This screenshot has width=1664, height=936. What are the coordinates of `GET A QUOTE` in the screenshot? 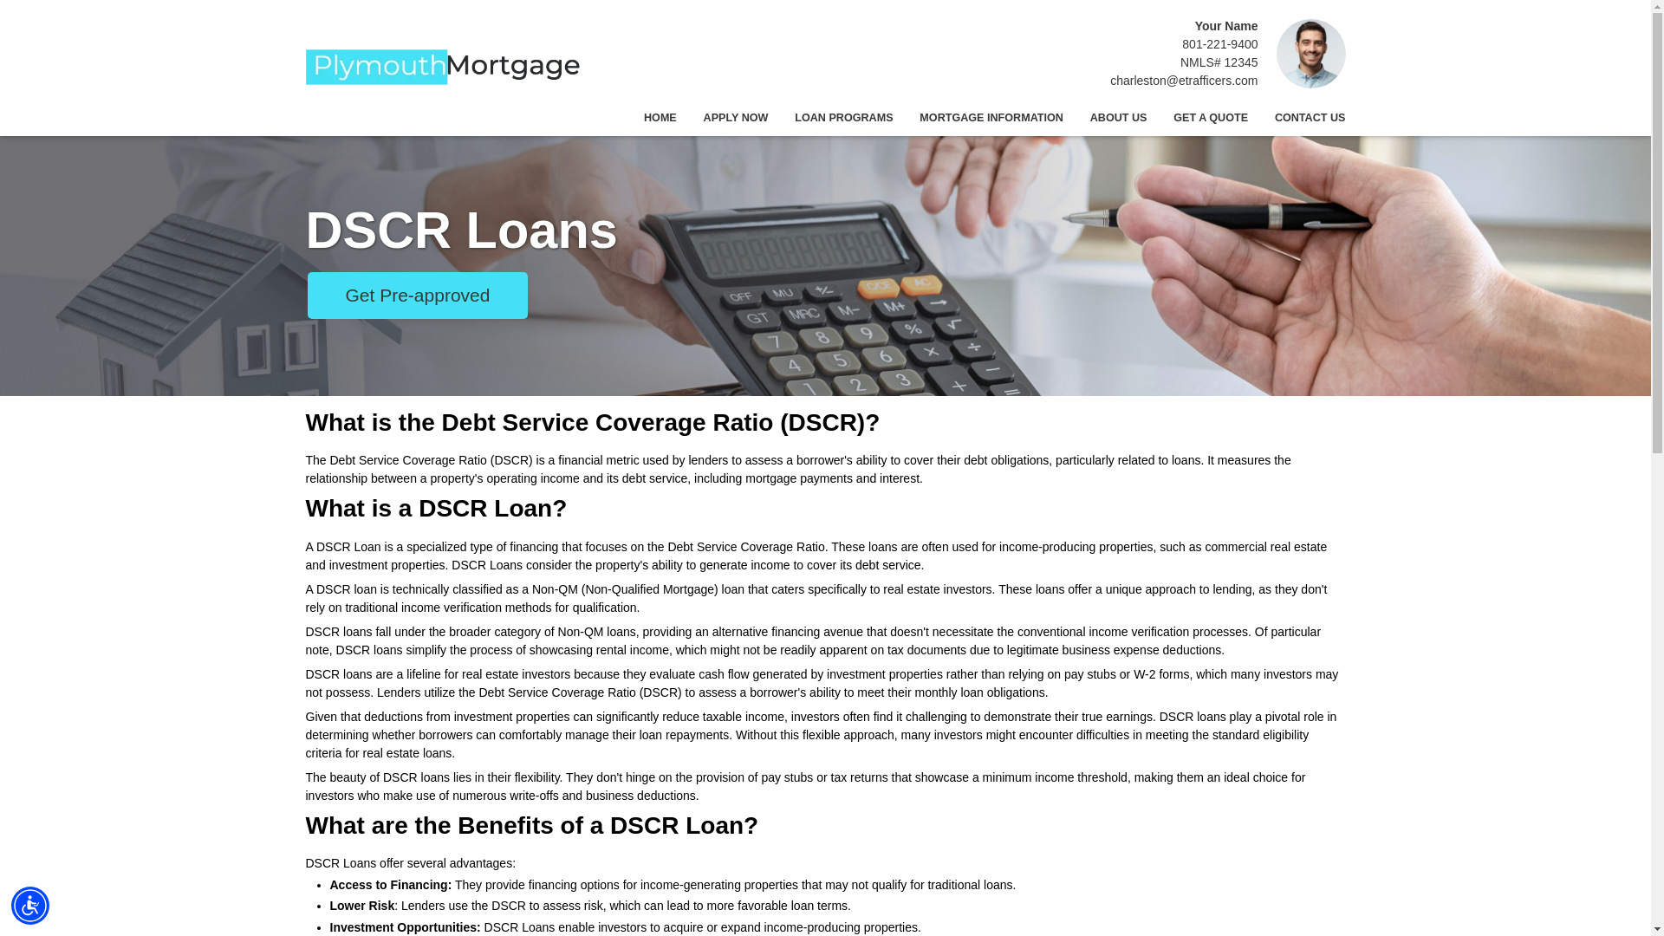 It's located at (1210, 118).